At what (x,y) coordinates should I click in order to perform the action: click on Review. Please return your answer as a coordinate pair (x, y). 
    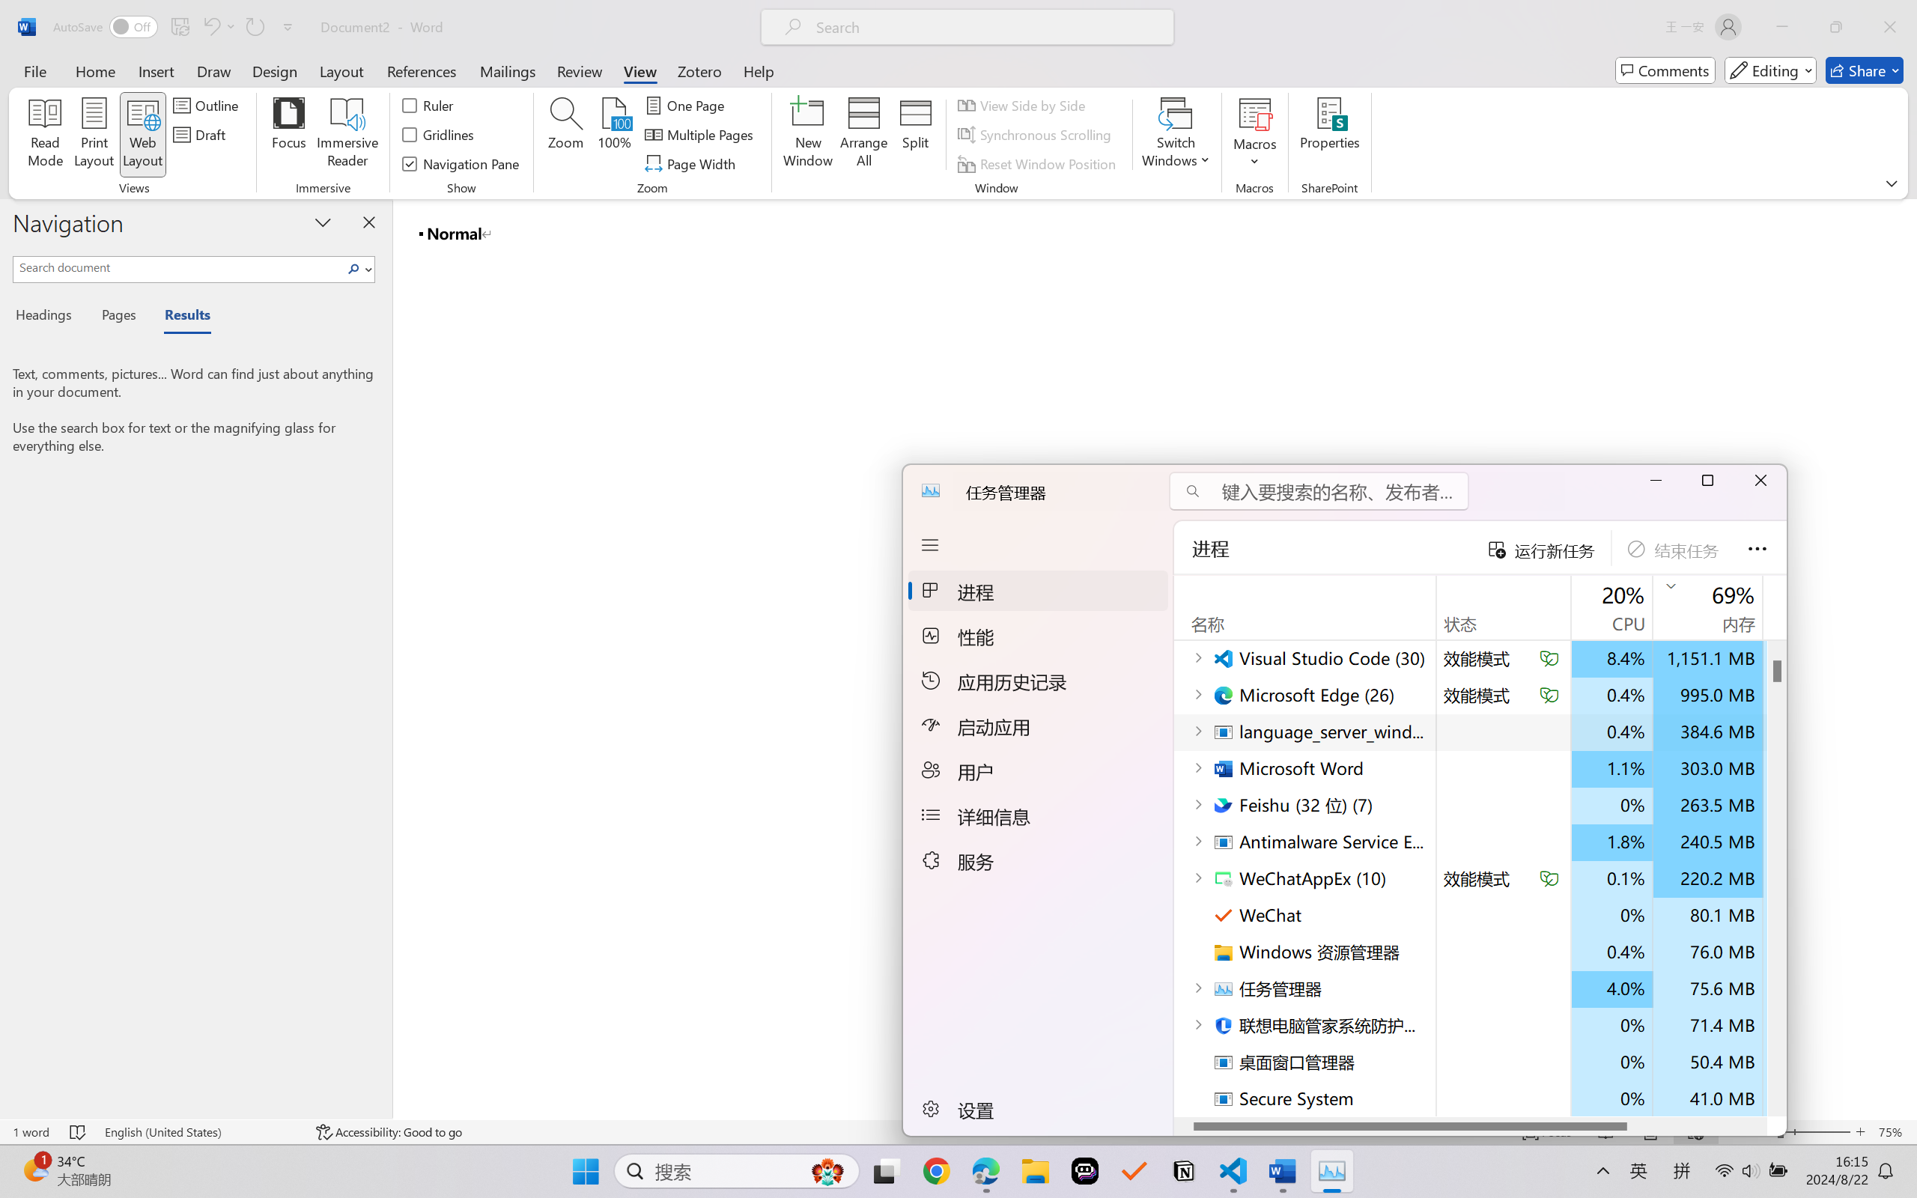
    Looking at the image, I should click on (580, 70).